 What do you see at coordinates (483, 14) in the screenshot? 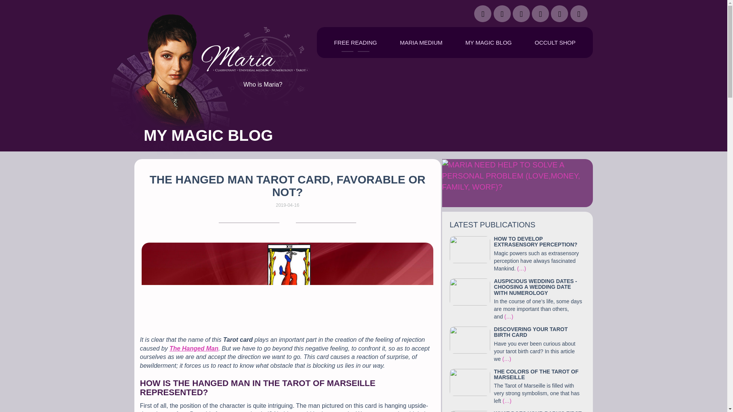
I see `Instagram` at bounding box center [483, 14].